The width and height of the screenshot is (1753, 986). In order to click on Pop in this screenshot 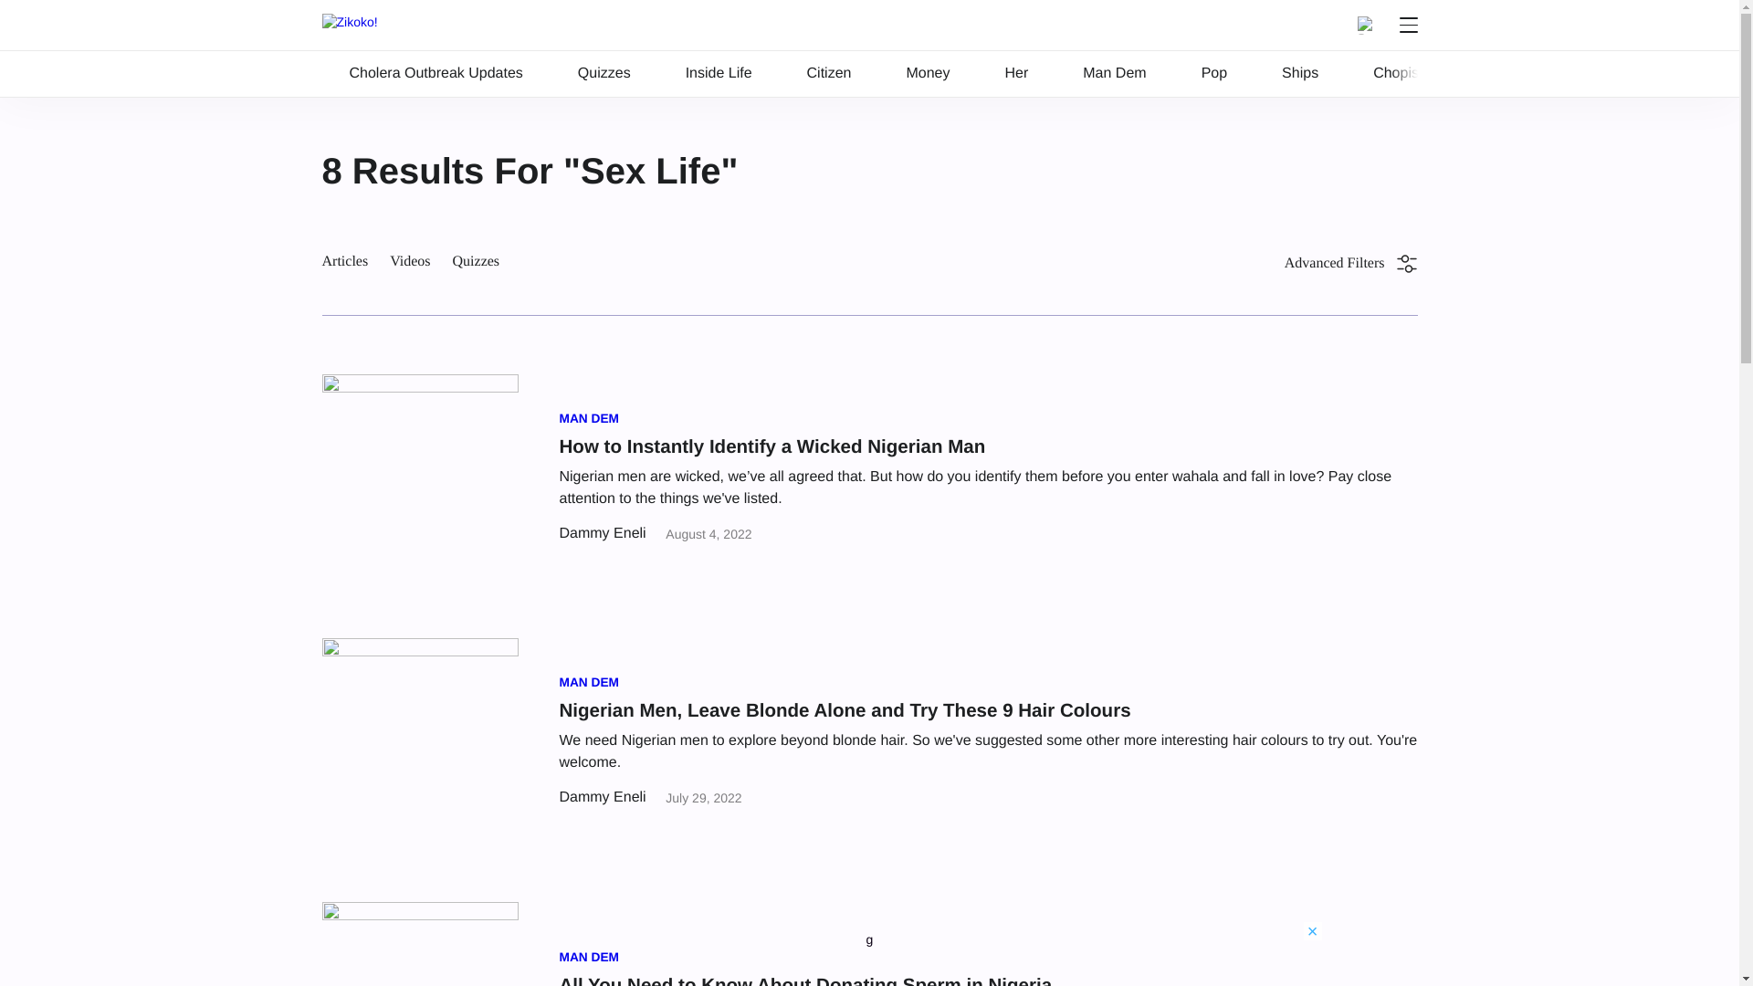, I will do `click(1214, 73)`.